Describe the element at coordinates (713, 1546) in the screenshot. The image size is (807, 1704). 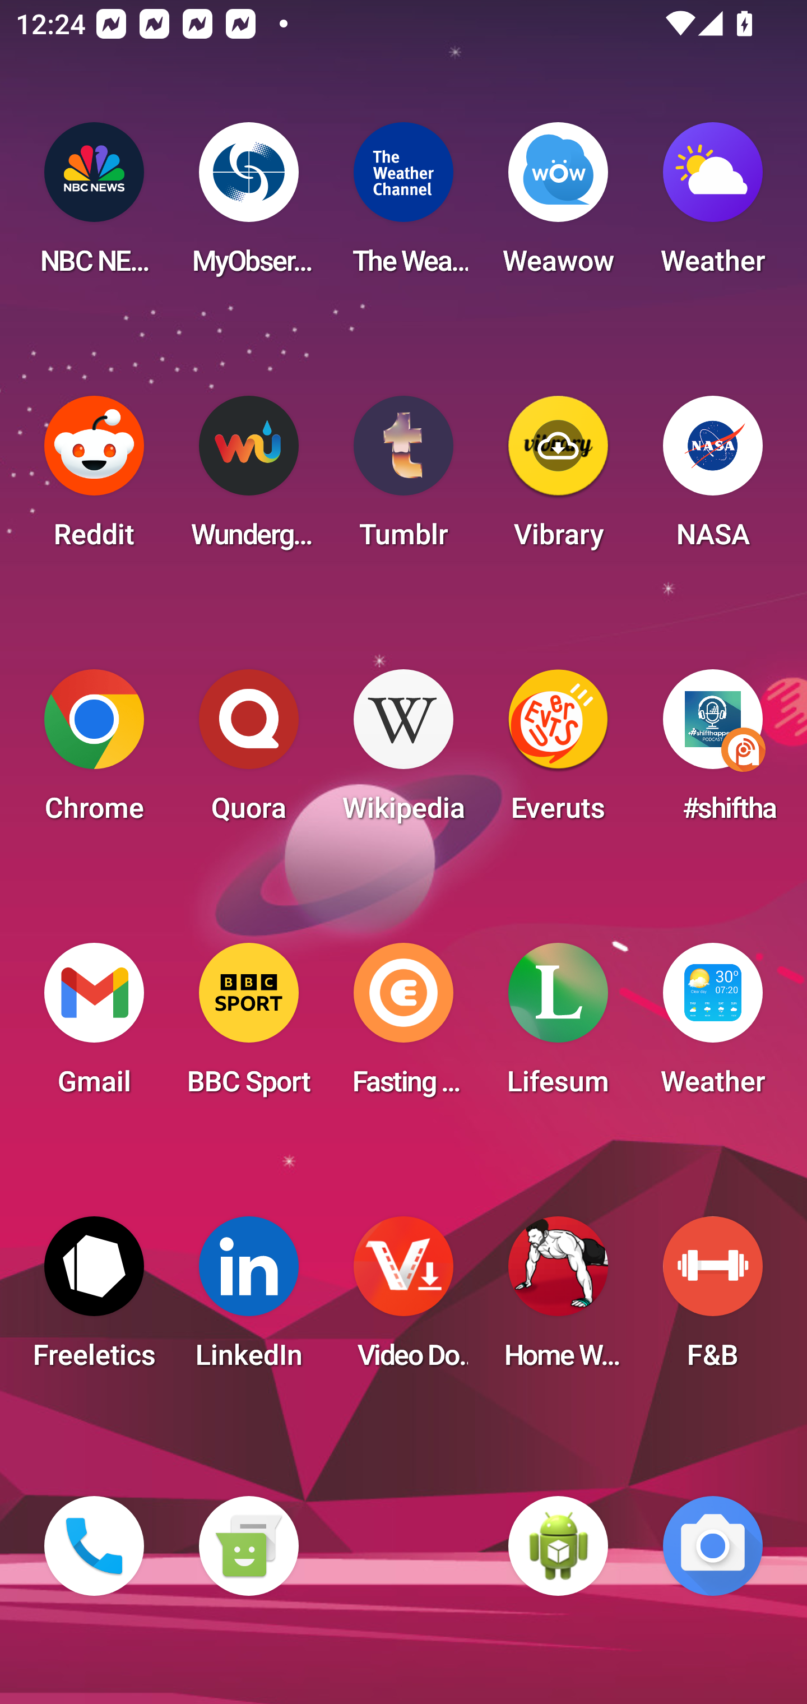
I see `Camera` at that location.